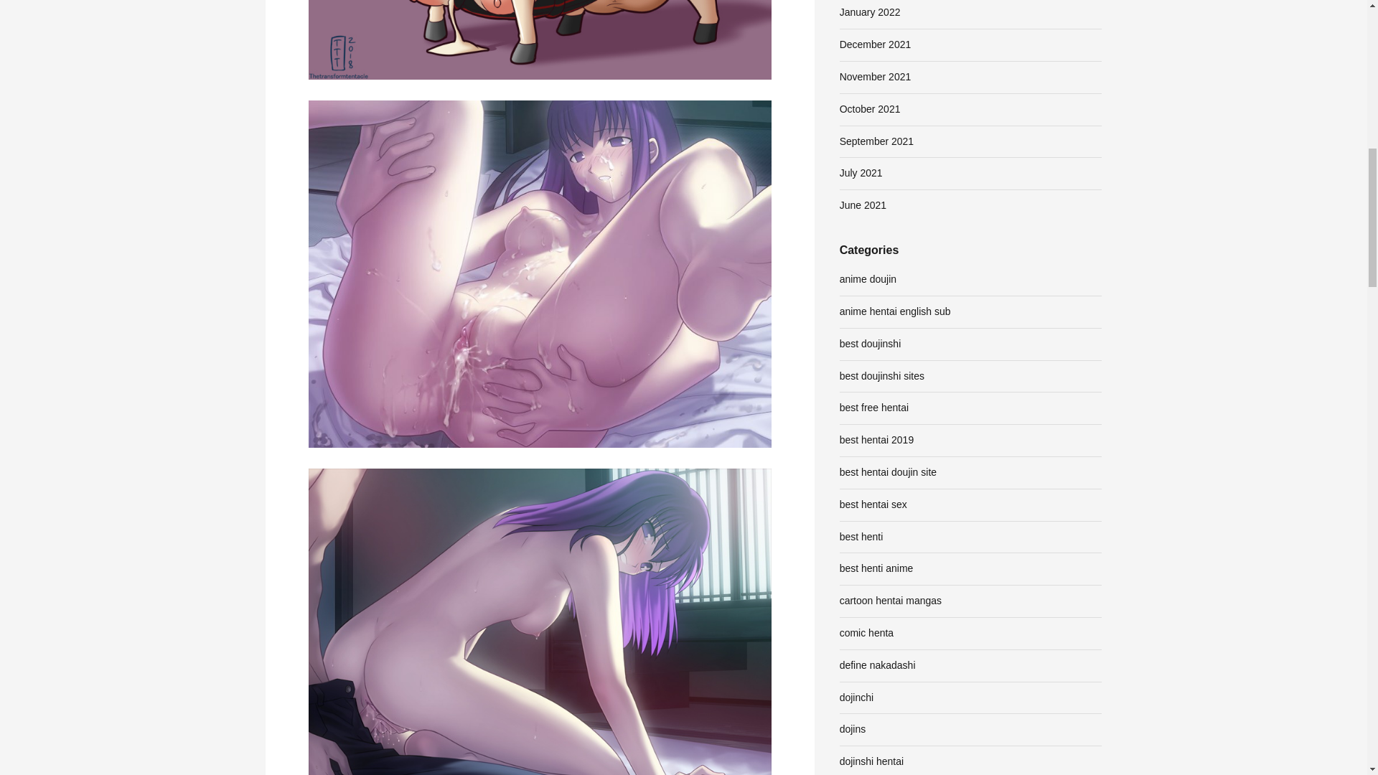 This screenshot has width=1378, height=775. What do you see at coordinates (894, 311) in the screenshot?
I see `anime hentai english sub` at bounding box center [894, 311].